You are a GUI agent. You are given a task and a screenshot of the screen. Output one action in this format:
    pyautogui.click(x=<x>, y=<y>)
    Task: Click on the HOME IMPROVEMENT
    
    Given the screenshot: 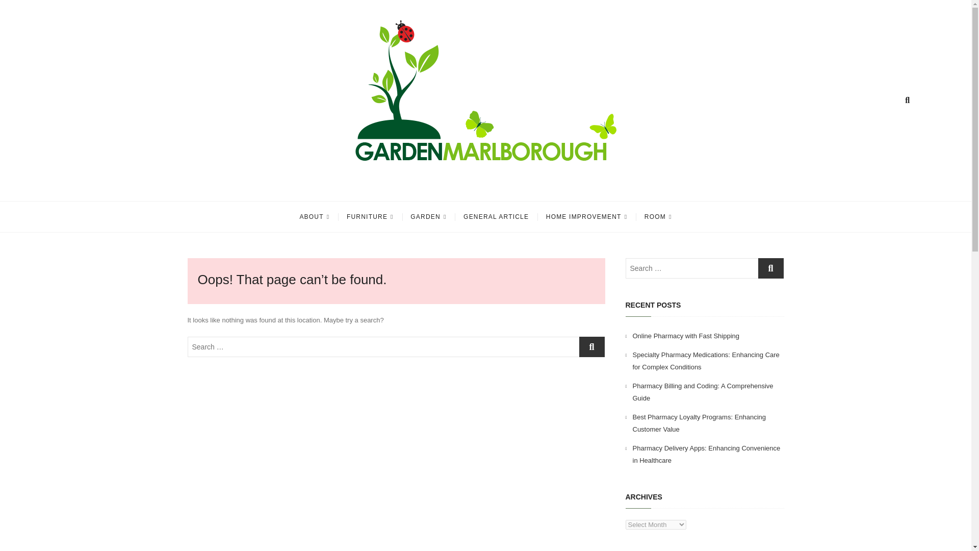 What is the action you would take?
    pyautogui.click(x=586, y=216)
    